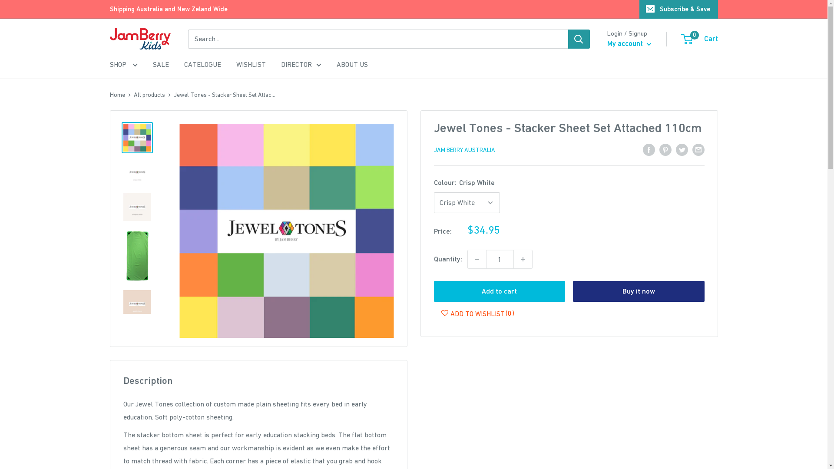  I want to click on WISHLIST, so click(251, 65).